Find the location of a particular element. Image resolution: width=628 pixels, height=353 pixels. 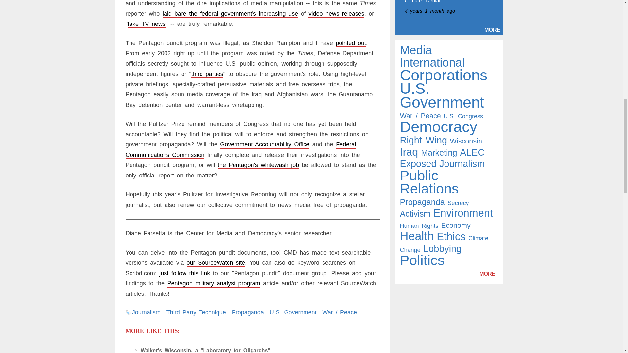

the Pentagon's whitewash job is located at coordinates (258, 165).